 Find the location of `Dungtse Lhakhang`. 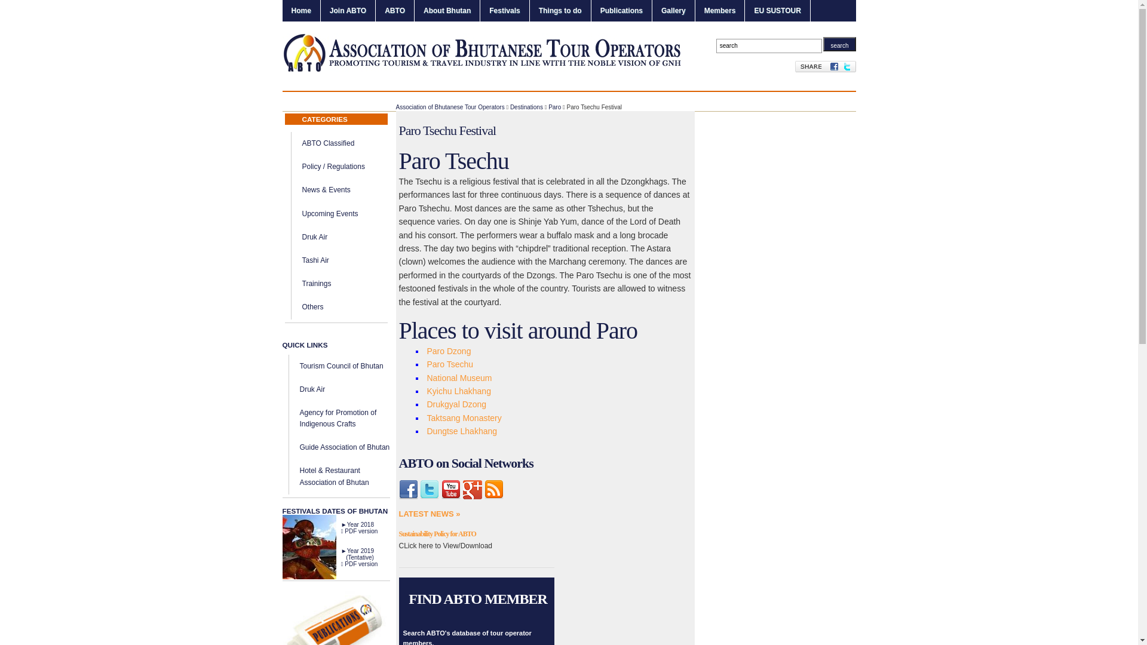

Dungtse Lhakhang is located at coordinates (462, 431).